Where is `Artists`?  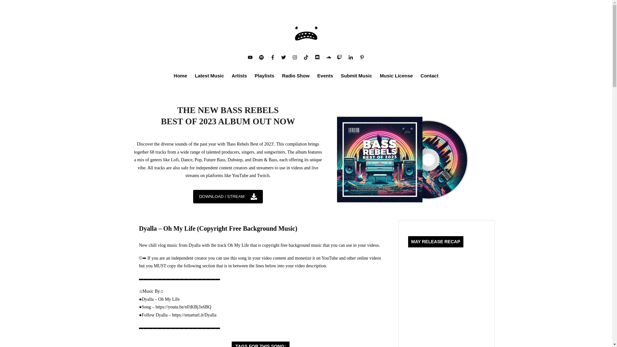
Artists is located at coordinates (239, 75).